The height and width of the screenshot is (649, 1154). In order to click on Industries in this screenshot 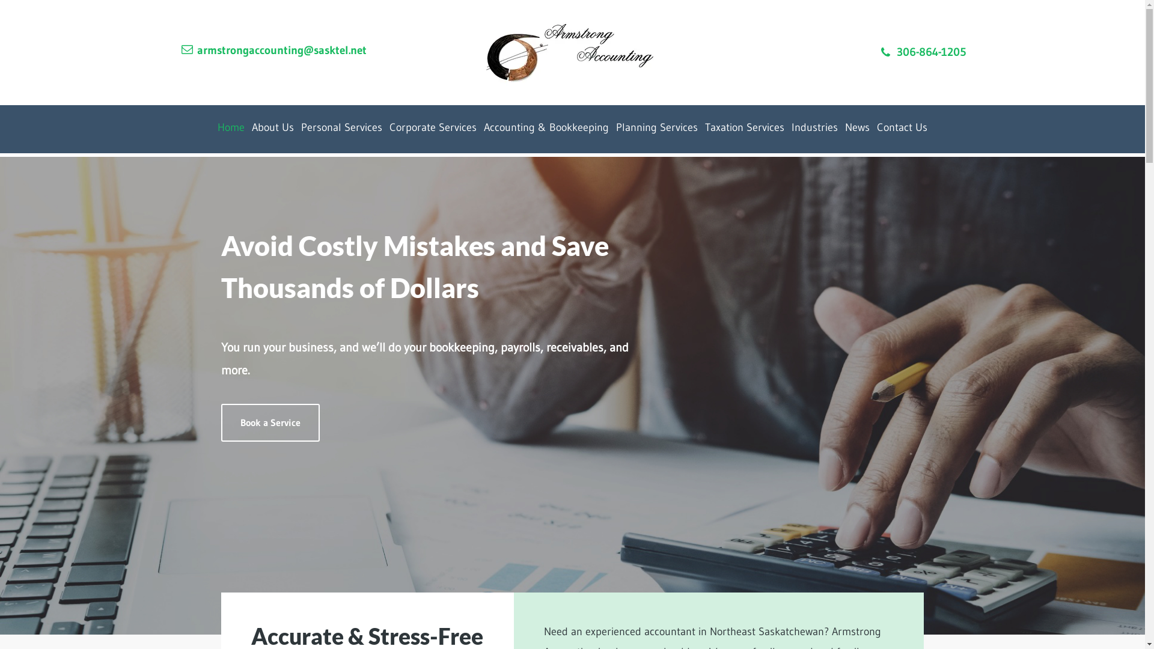, I will do `click(815, 128)`.